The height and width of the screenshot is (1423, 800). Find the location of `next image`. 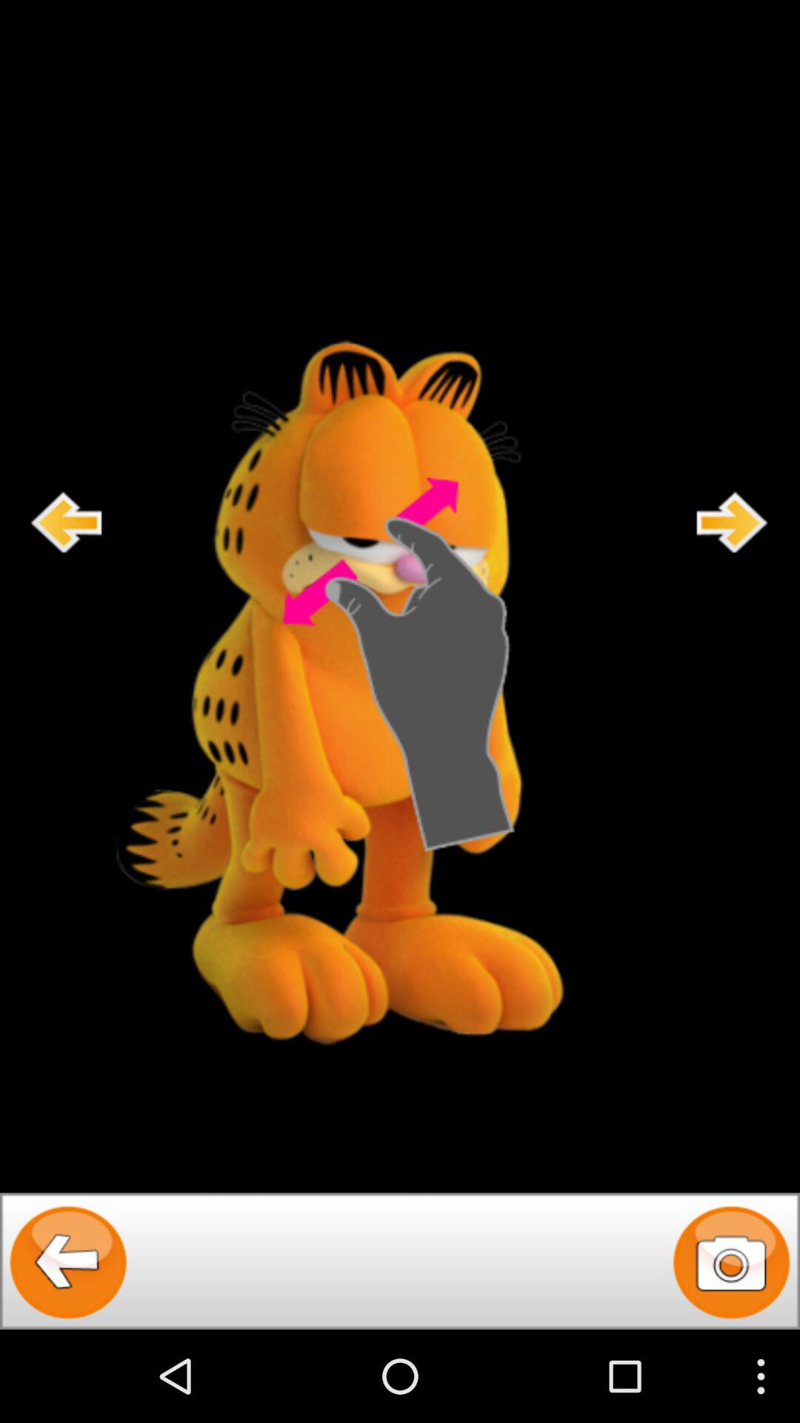

next image is located at coordinates (733, 522).